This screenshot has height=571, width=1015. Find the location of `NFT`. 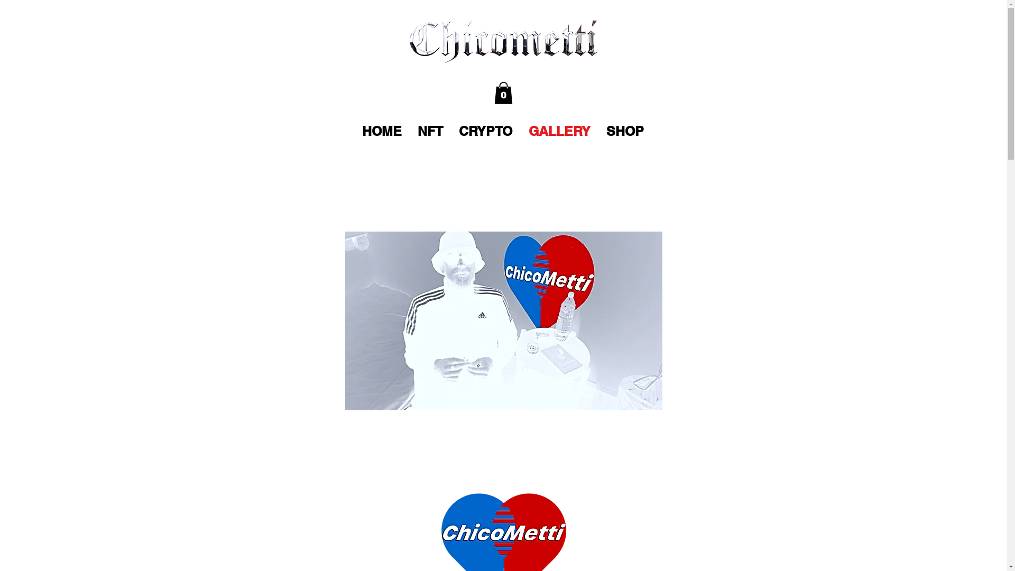

NFT is located at coordinates (430, 131).